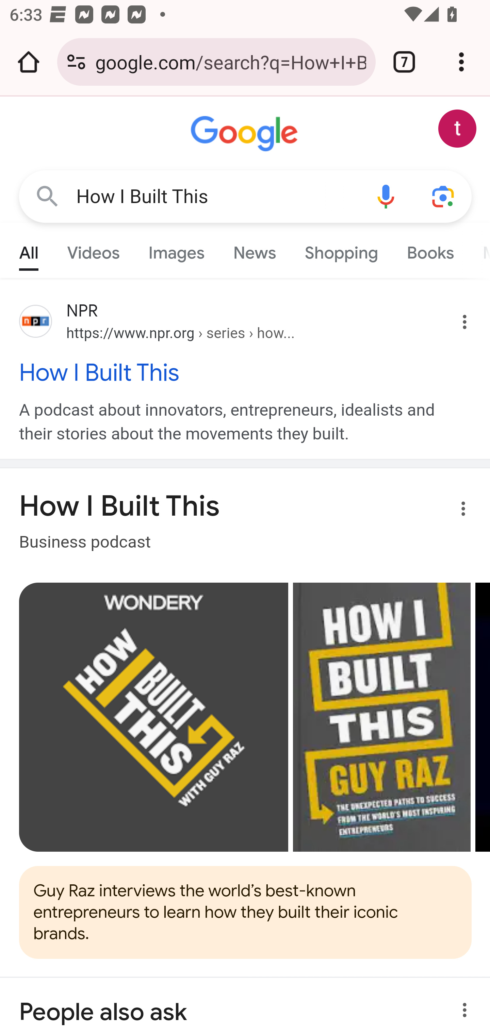  Describe the element at coordinates (455, 511) in the screenshot. I see `More options` at that location.